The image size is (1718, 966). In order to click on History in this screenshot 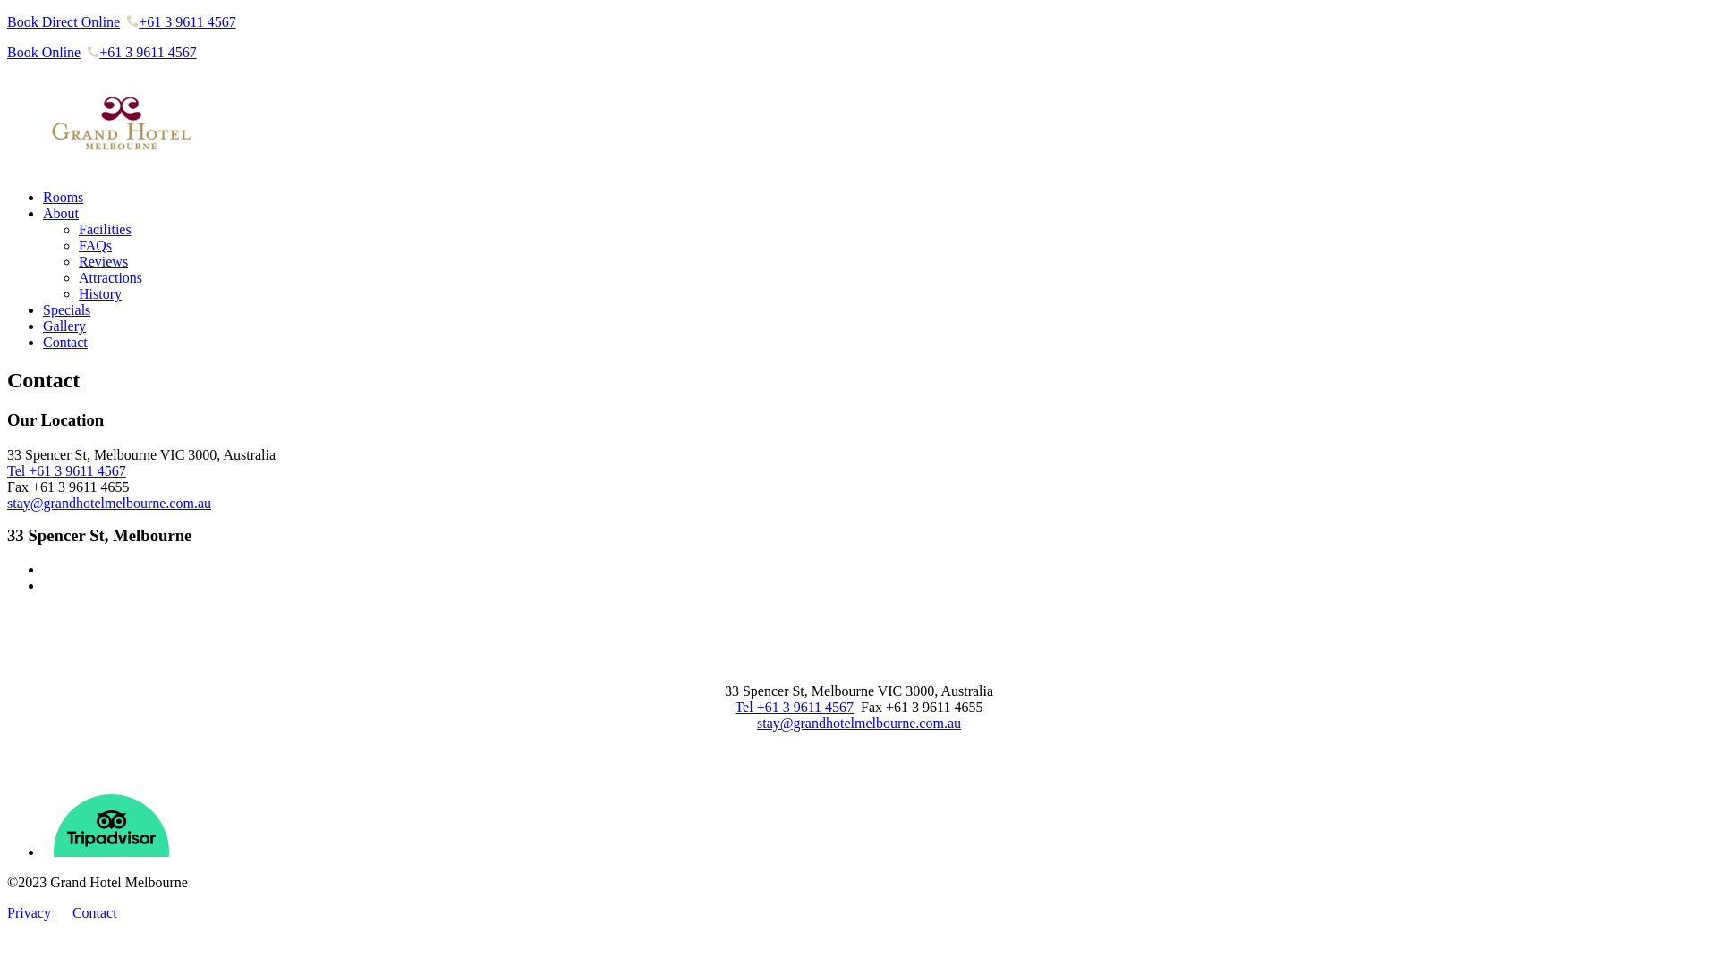, I will do `click(100, 293)`.